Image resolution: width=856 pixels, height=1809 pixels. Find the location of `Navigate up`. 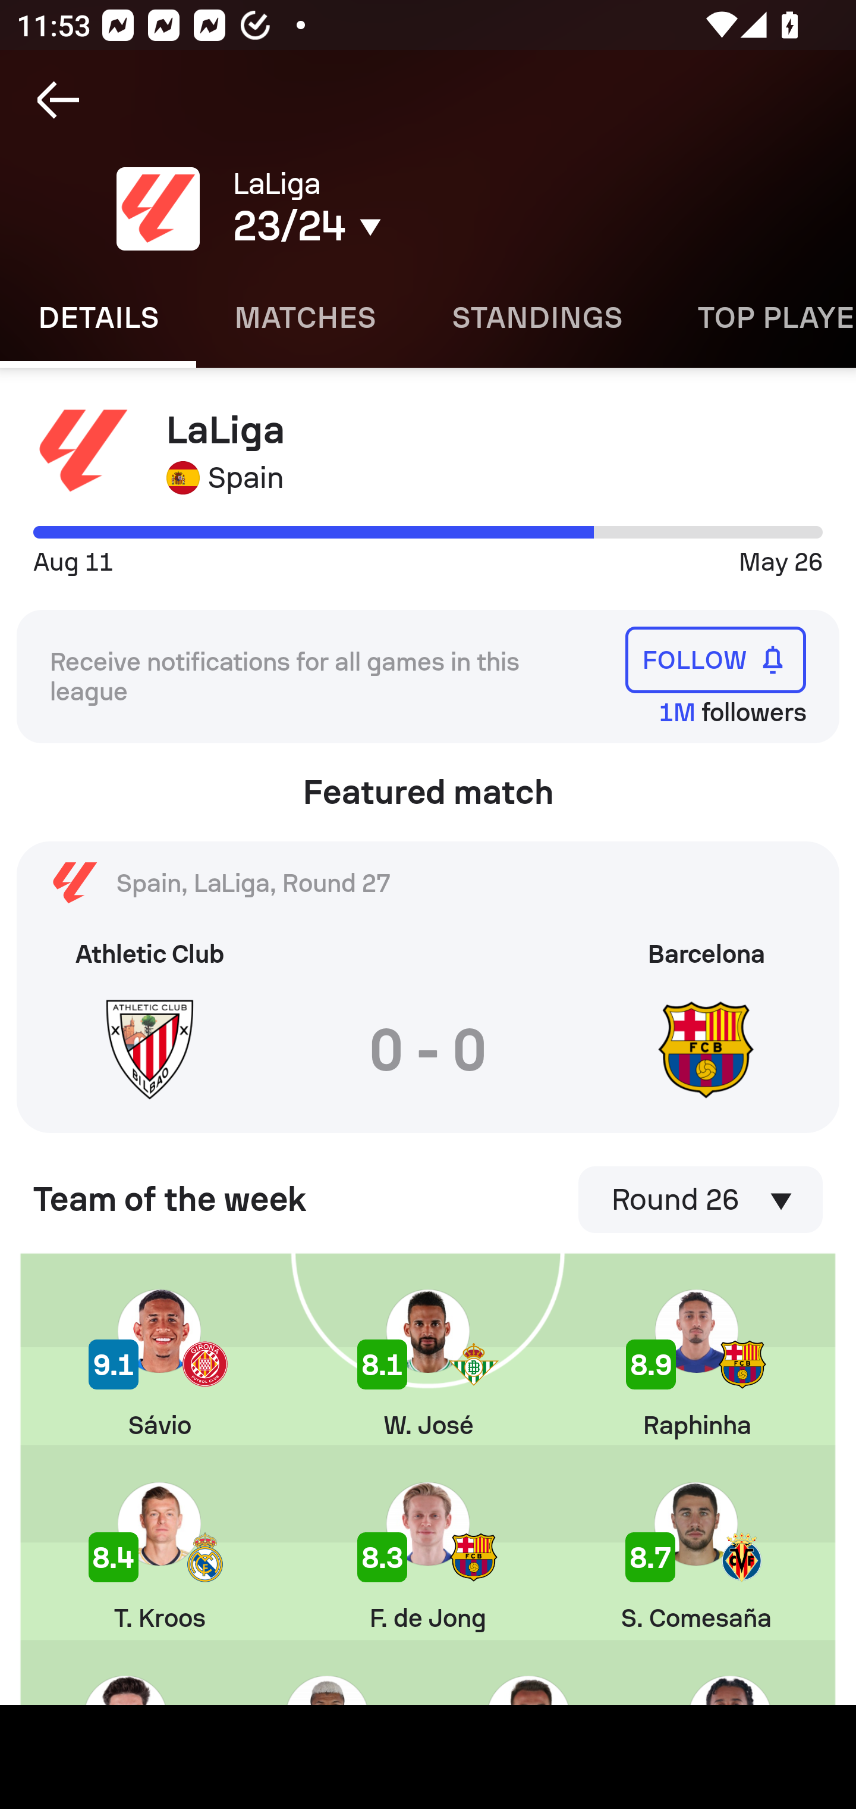

Navigate up is located at coordinates (58, 100).